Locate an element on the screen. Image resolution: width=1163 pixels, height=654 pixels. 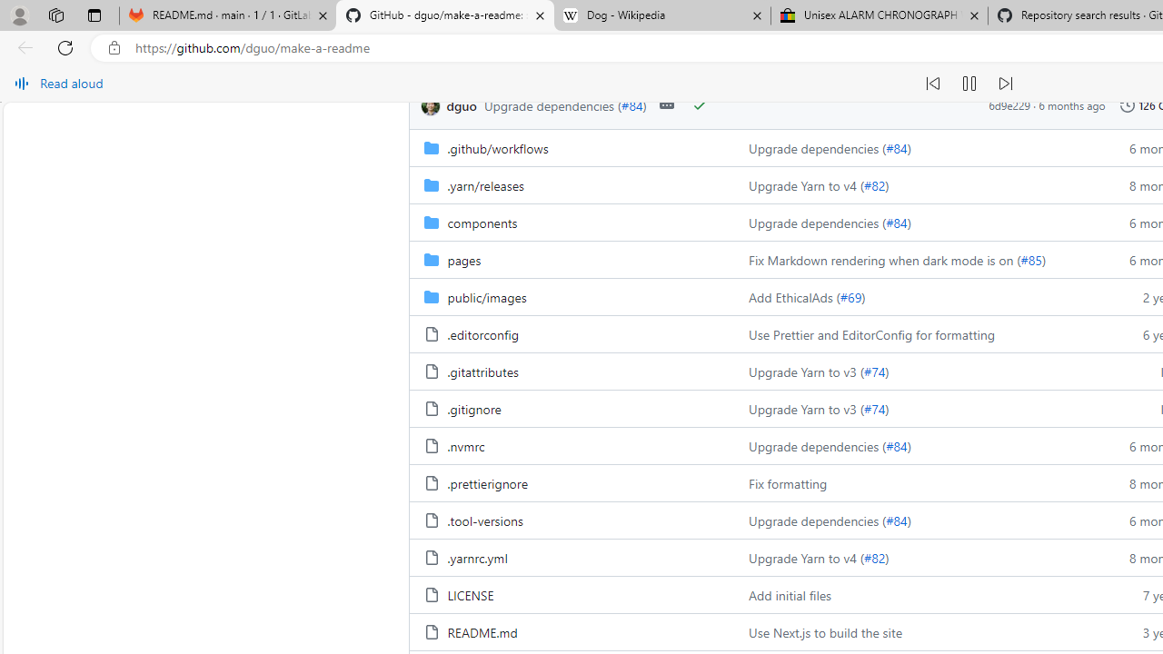
README.md, (File) is located at coordinates (572, 631).